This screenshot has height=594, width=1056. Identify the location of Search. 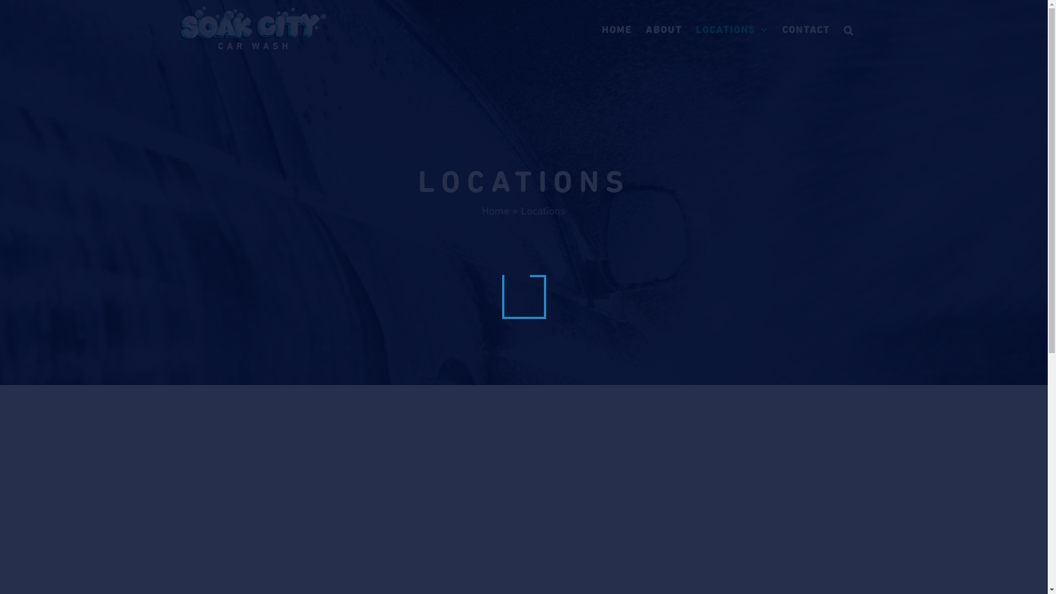
(849, 30).